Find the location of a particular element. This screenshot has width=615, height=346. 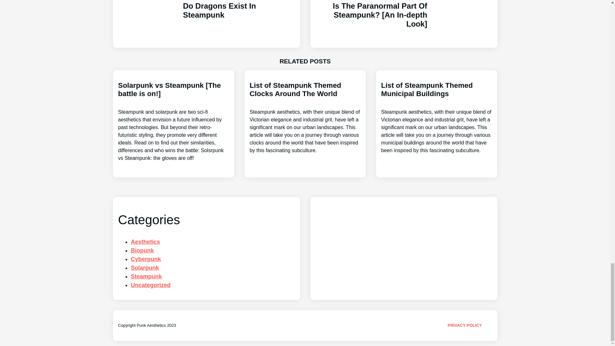

Solarpunk is located at coordinates (144, 268).